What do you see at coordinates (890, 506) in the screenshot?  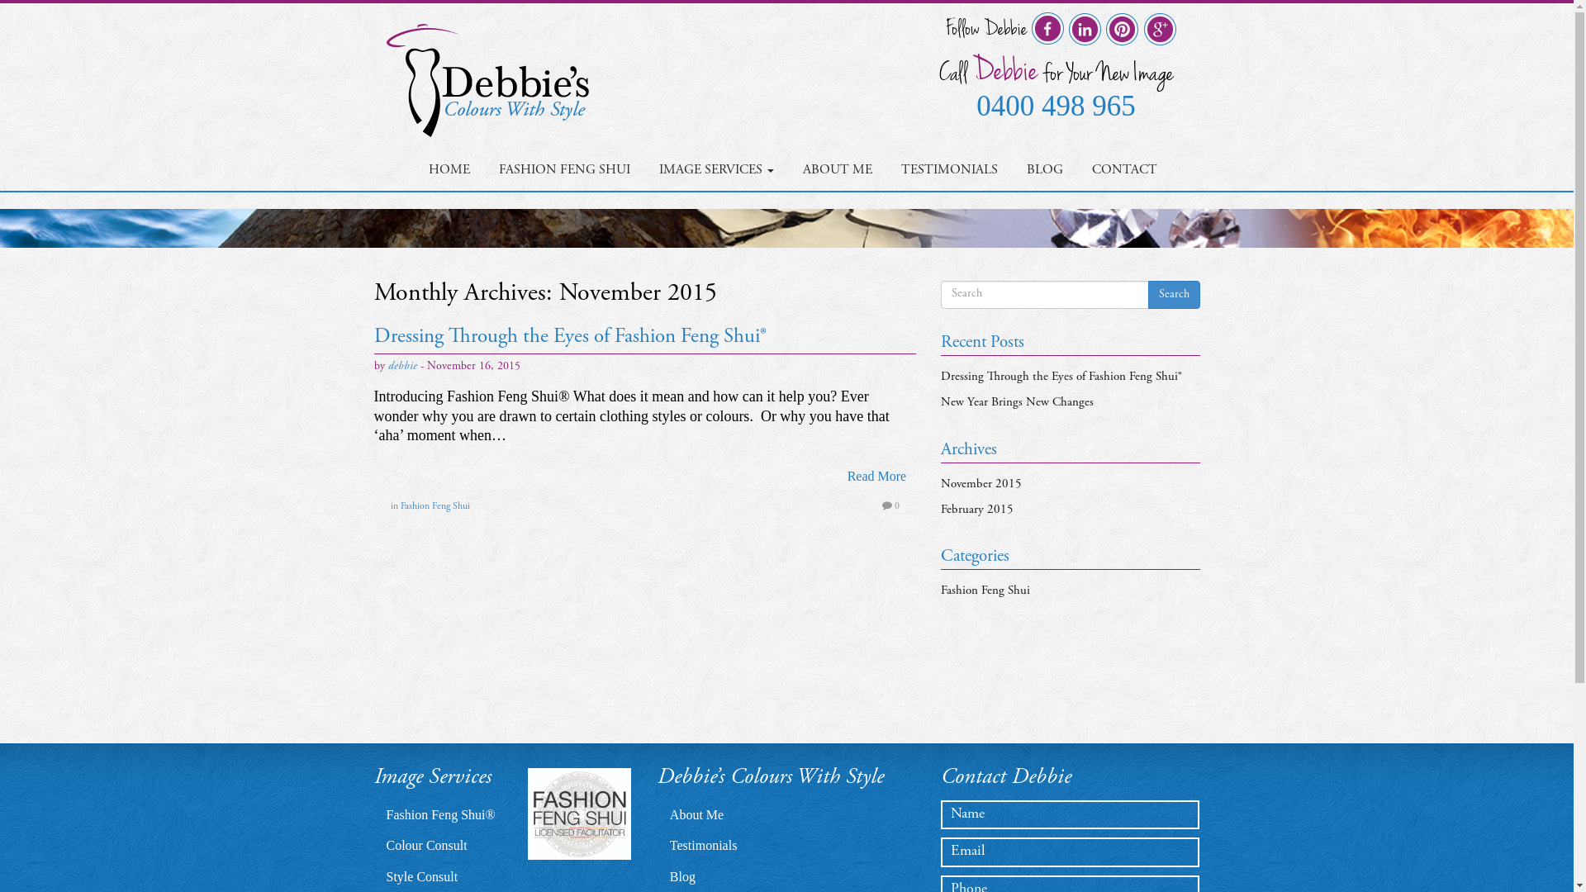 I see `0` at bounding box center [890, 506].